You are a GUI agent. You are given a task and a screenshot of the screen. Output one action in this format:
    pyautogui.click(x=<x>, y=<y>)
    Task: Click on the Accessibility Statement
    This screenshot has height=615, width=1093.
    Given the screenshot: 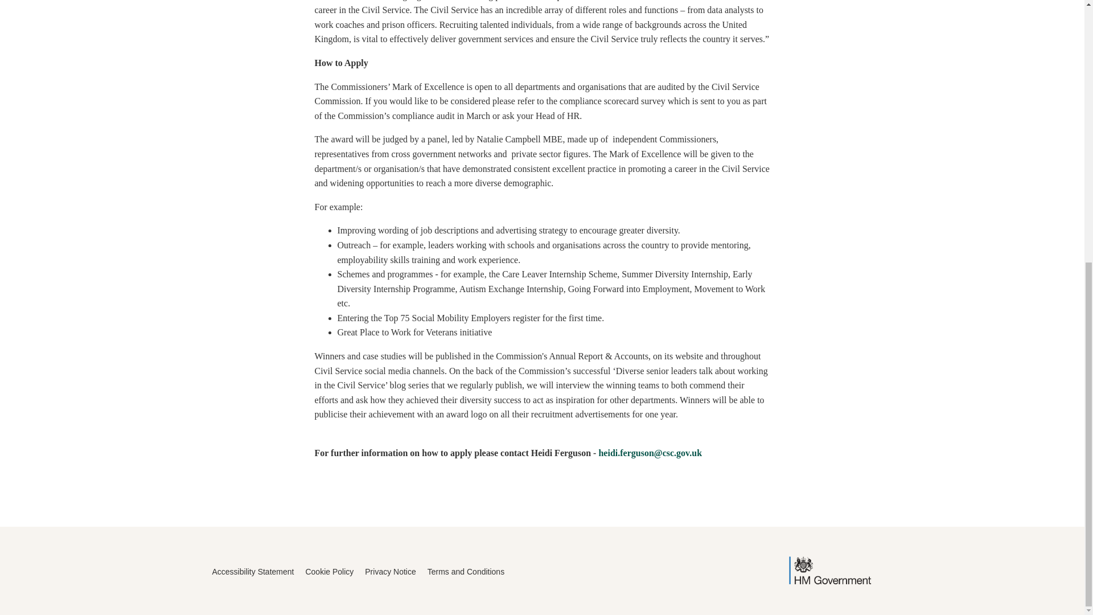 What is the action you would take?
    pyautogui.click(x=253, y=572)
    